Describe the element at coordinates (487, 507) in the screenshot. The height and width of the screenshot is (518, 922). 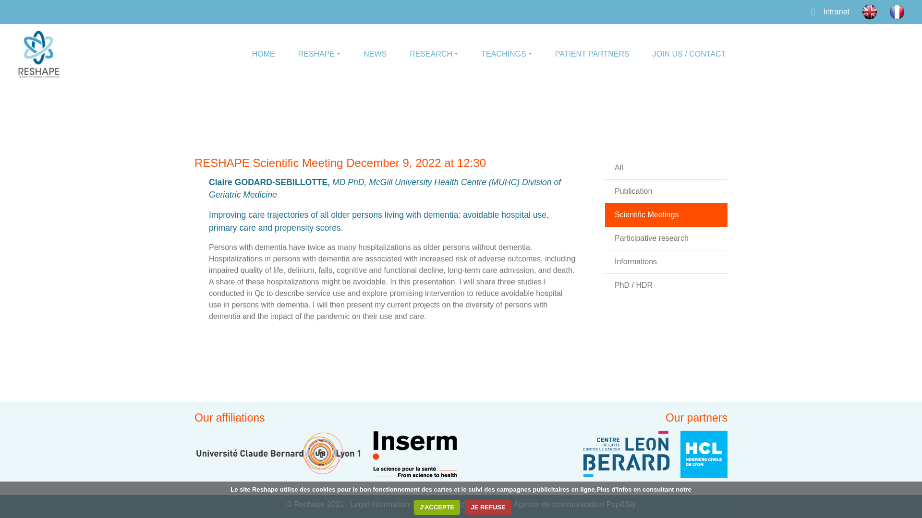
I see `JE REFUSE` at that location.